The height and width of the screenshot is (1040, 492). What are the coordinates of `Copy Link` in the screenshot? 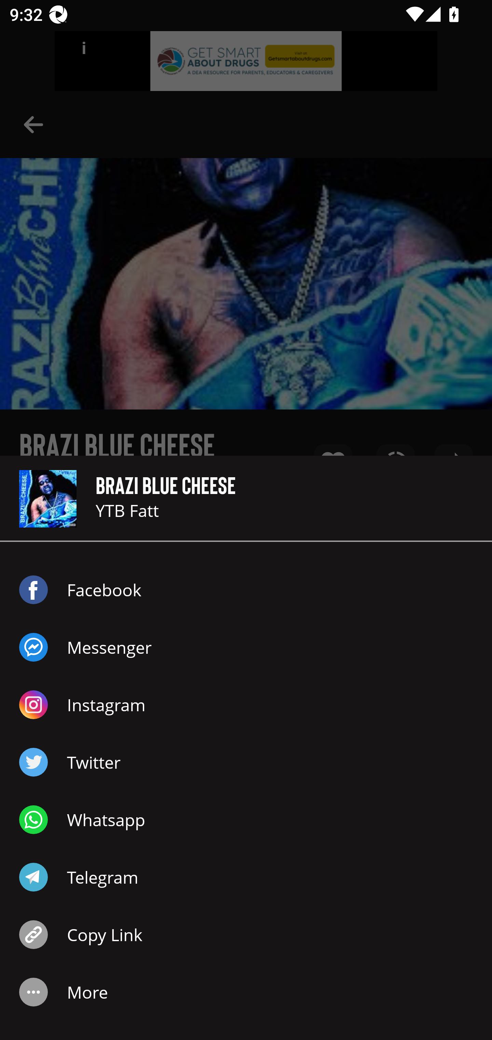 It's located at (246, 934).